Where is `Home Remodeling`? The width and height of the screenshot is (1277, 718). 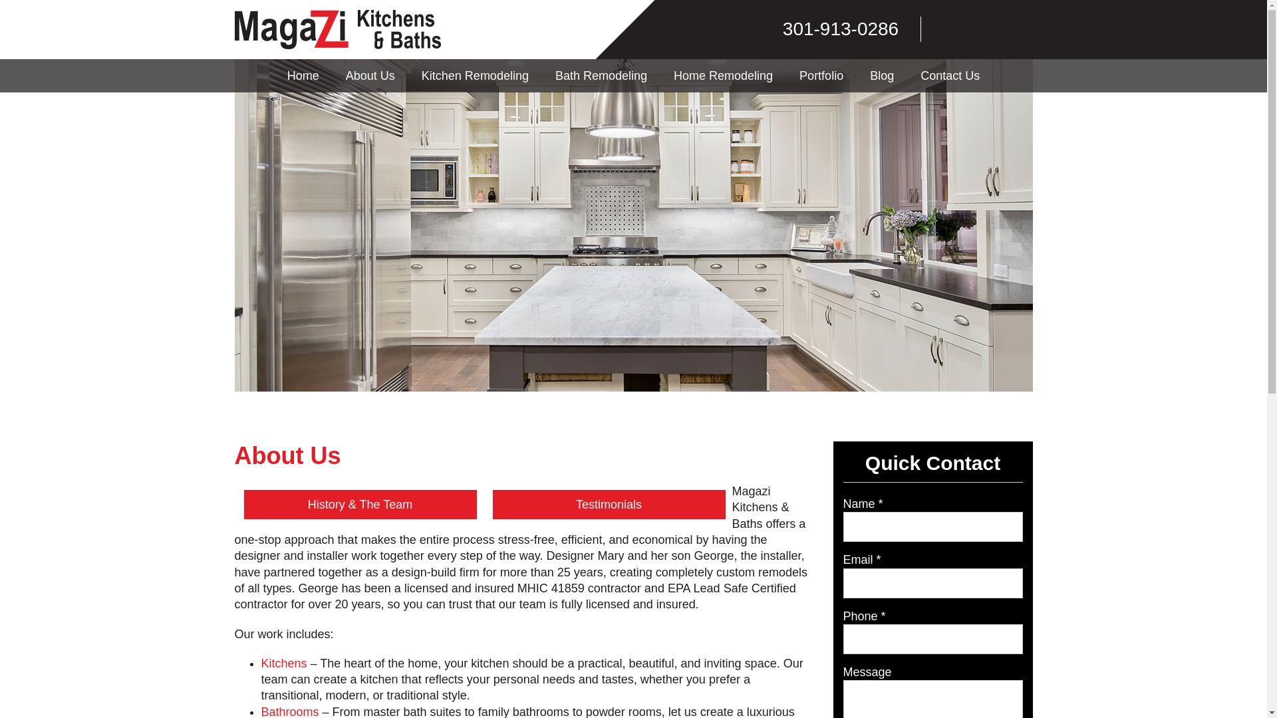
Home Remodeling is located at coordinates (723, 76).